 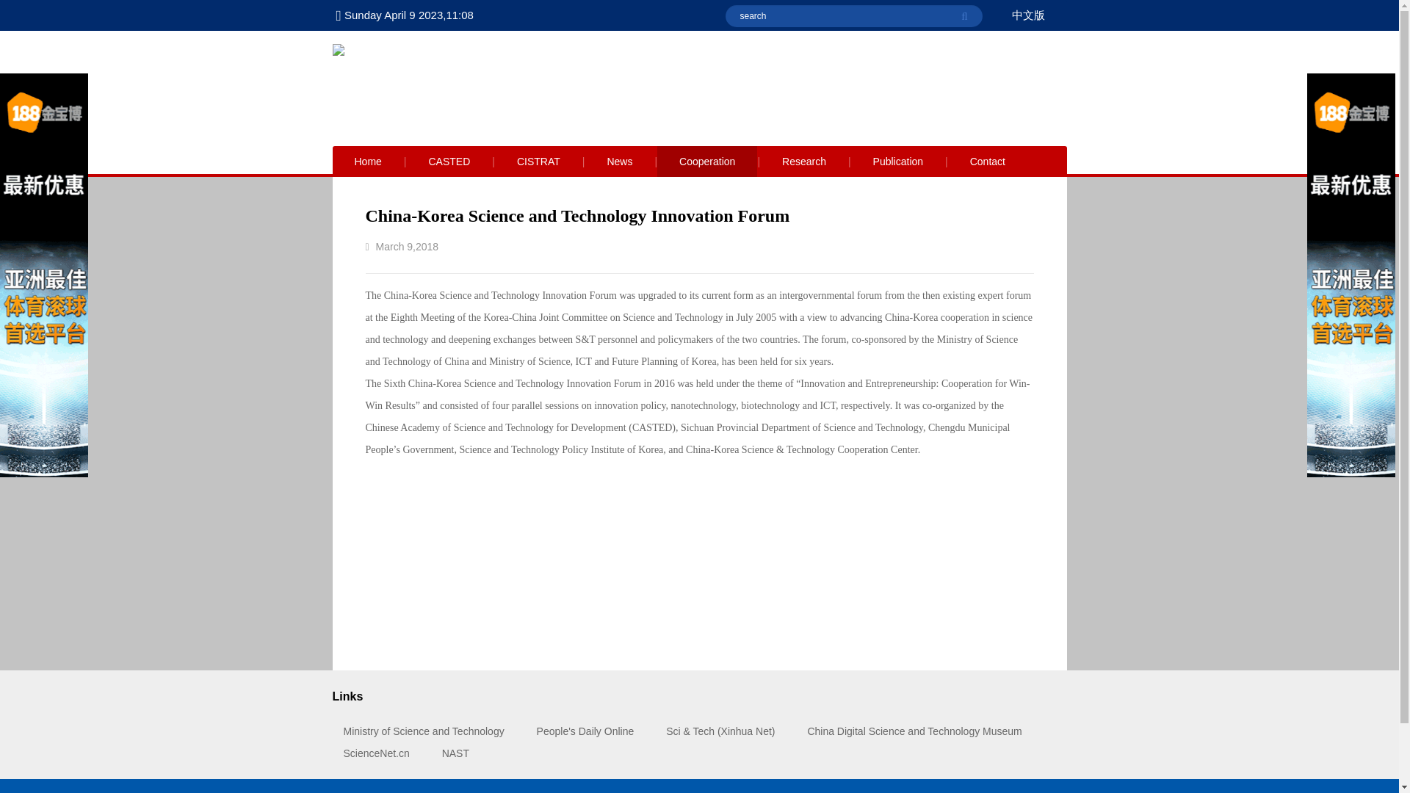 What do you see at coordinates (449, 161) in the screenshot?
I see `CASTED` at bounding box center [449, 161].